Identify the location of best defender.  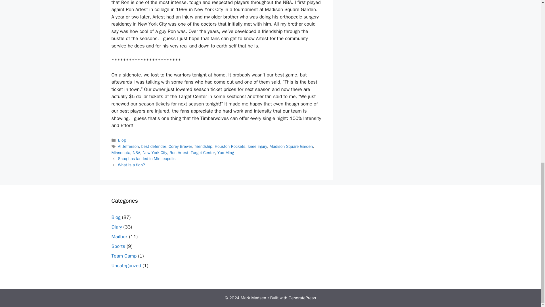
(154, 146).